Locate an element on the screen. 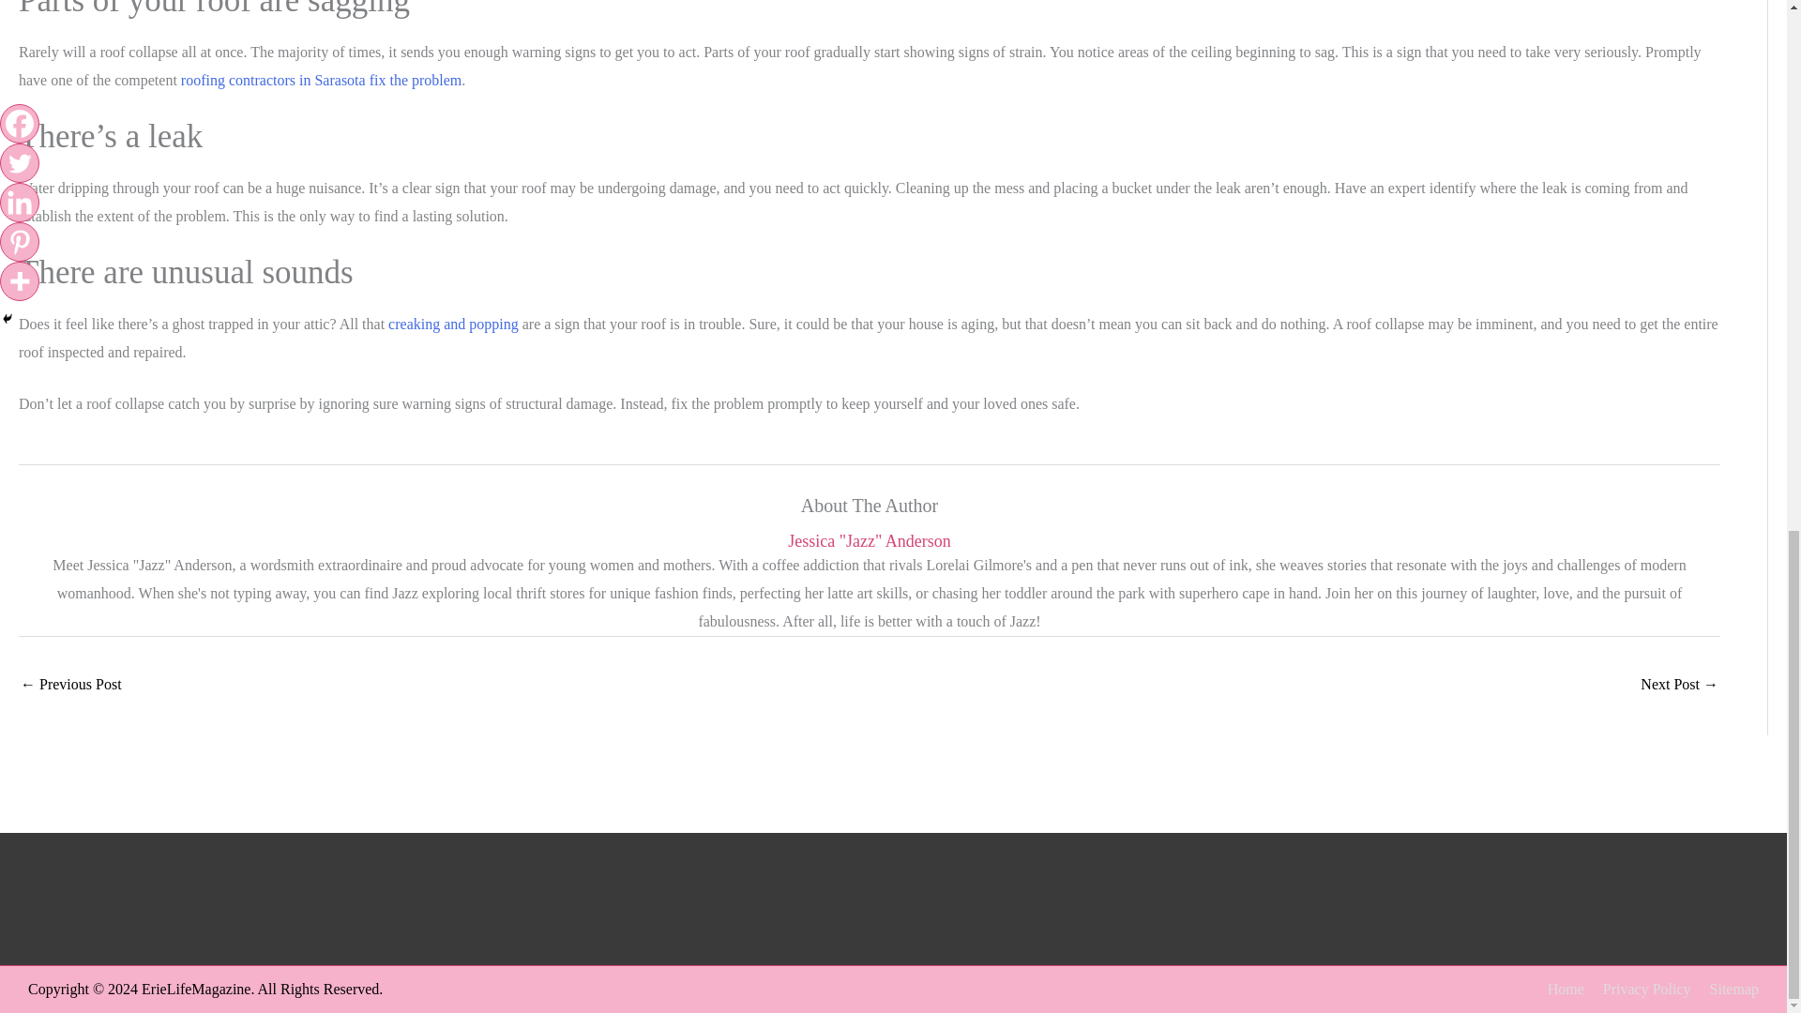 This screenshot has height=1013, width=1801. 4 Tips on Making Your Dinner Party Fun and Memorable is located at coordinates (1679, 685).